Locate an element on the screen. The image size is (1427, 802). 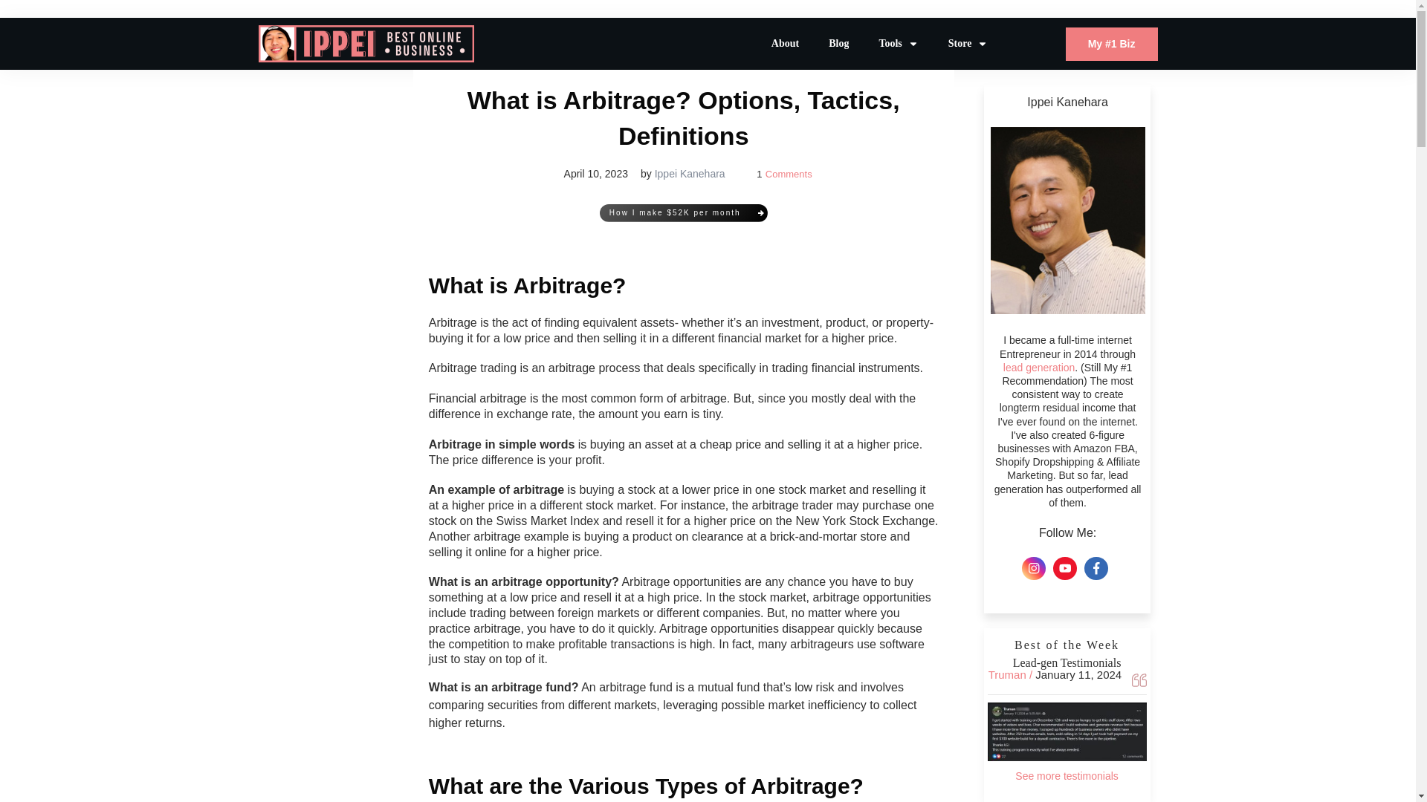
lead generation is located at coordinates (1039, 368).